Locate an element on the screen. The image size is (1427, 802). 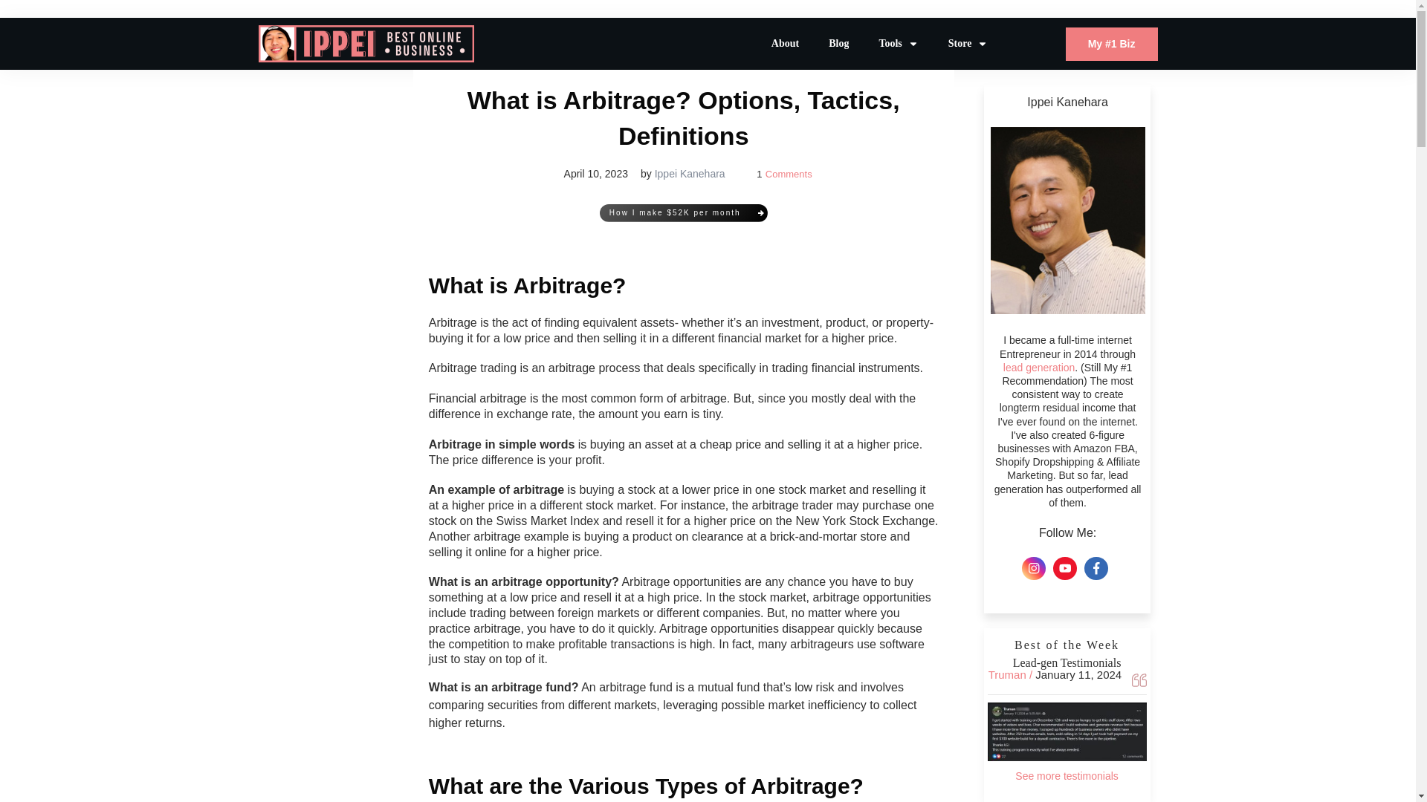
lead generation is located at coordinates (1039, 368).